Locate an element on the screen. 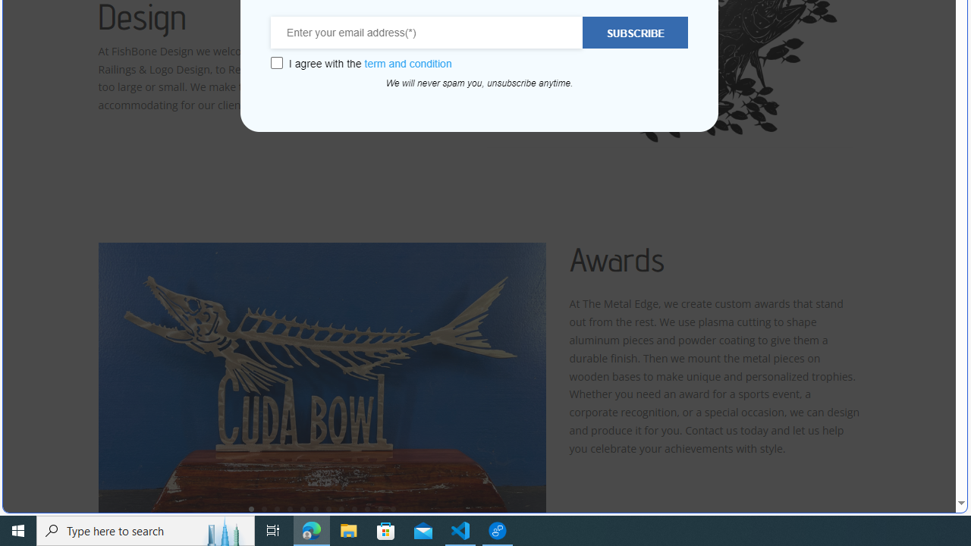 The image size is (971, 546). 7 is located at coordinates (328, 508).